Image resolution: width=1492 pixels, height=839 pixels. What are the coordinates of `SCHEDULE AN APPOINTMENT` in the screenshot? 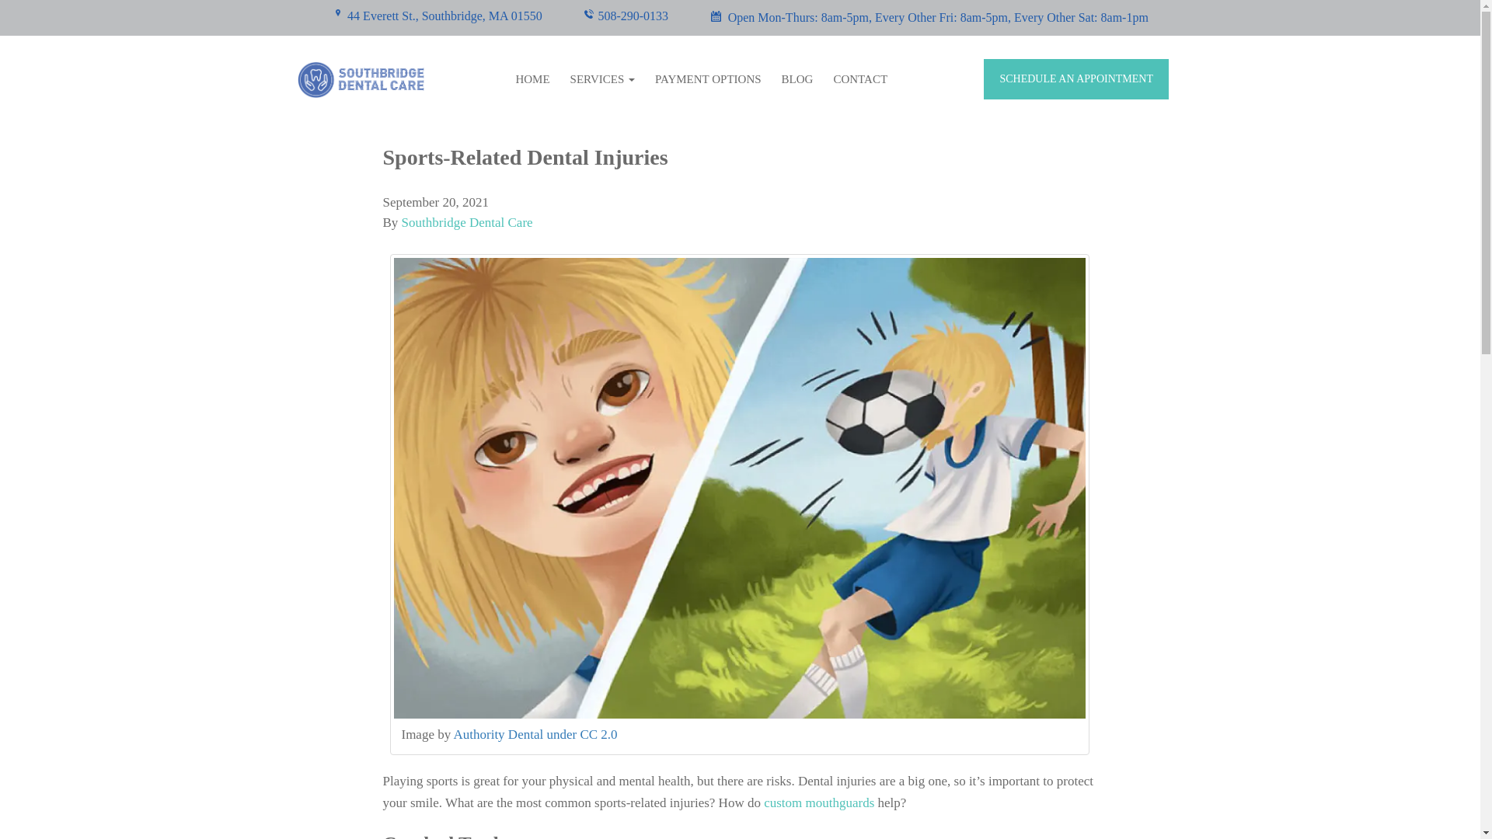 It's located at (1075, 79).